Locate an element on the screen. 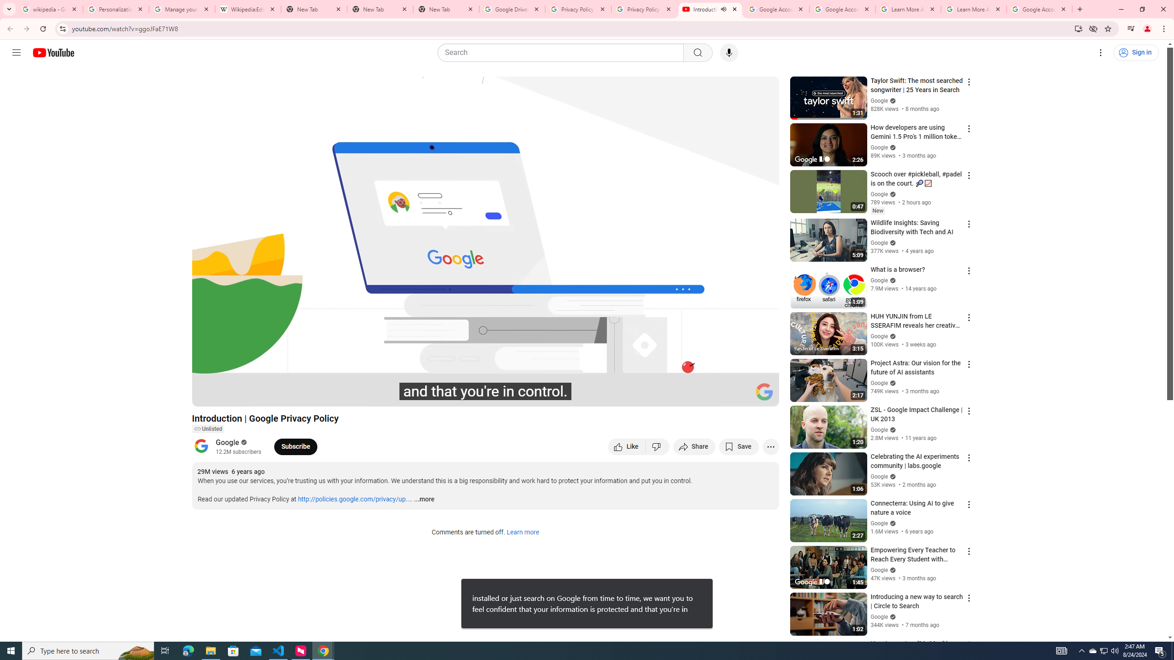  New is located at coordinates (877, 211).